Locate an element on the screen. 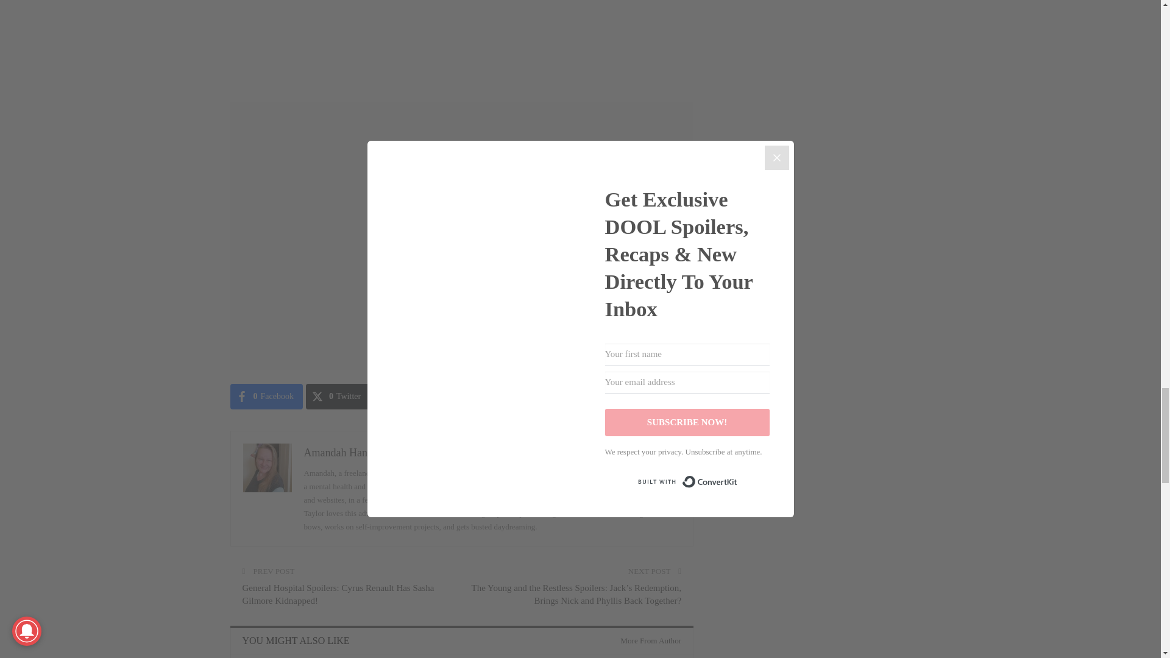 The height and width of the screenshot is (658, 1170). Share on LinkedIn is located at coordinates (480, 396).